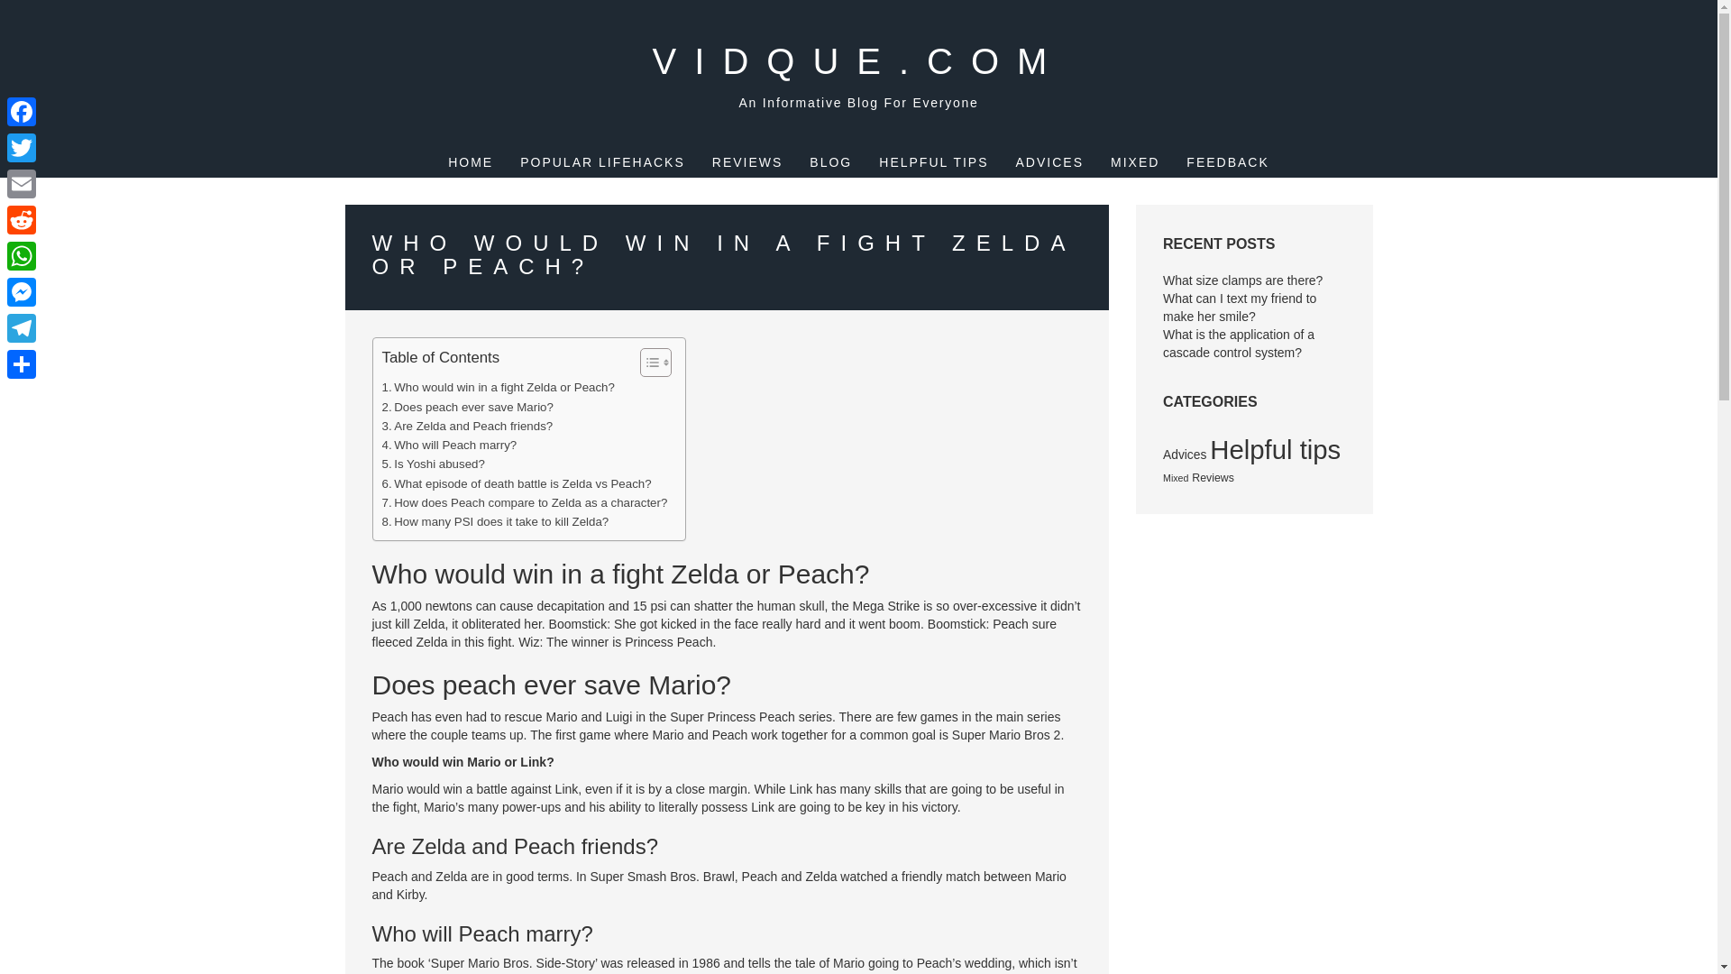 This screenshot has height=974, width=1731. I want to click on Who would win in a fight Zelda or Peach?, so click(498, 387).